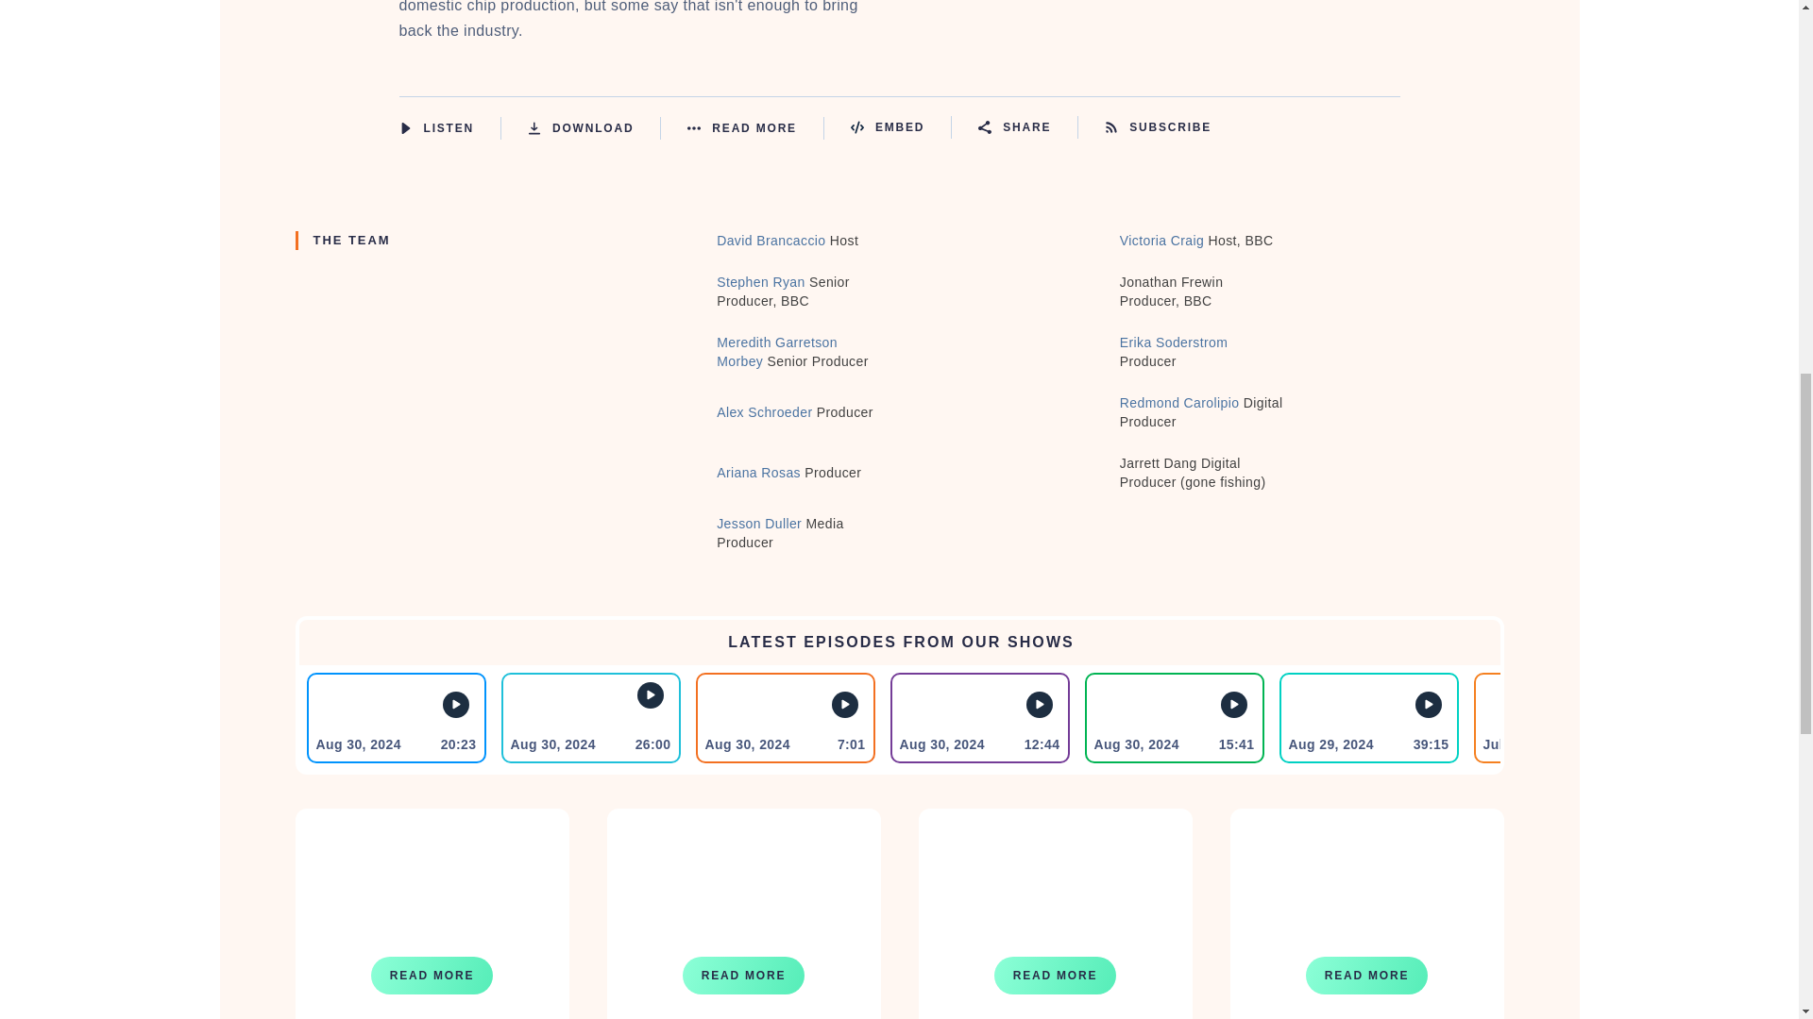 The width and height of the screenshot is (1813, 1019). I want to click on Listen Now, so click(449, 128).